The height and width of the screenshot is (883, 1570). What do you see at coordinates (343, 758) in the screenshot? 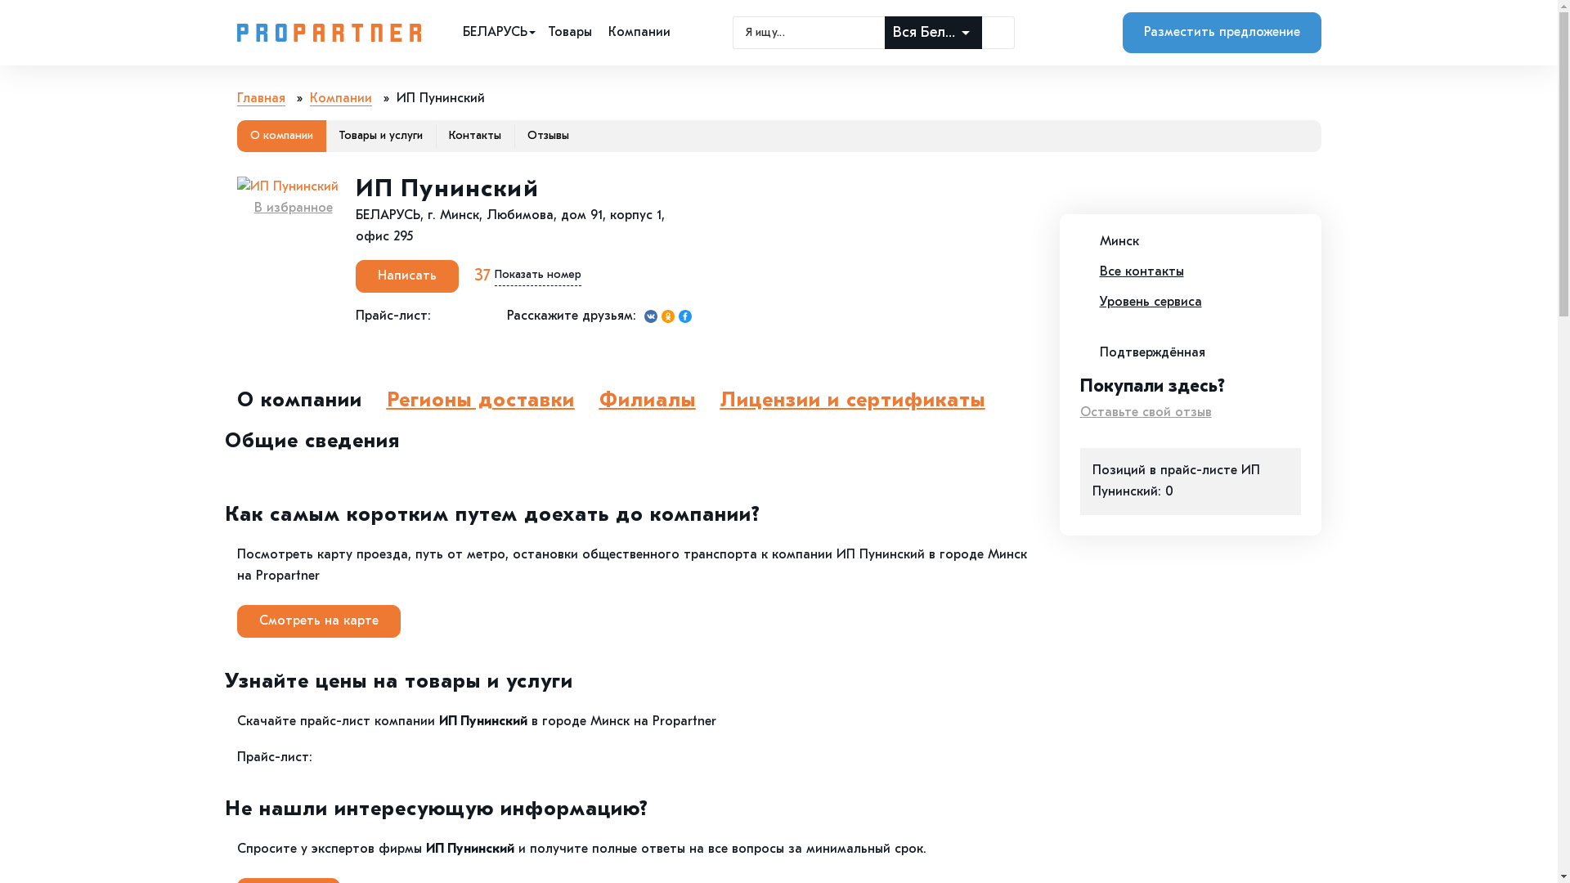
I see `Pdf` at bounding box center [343, 758].